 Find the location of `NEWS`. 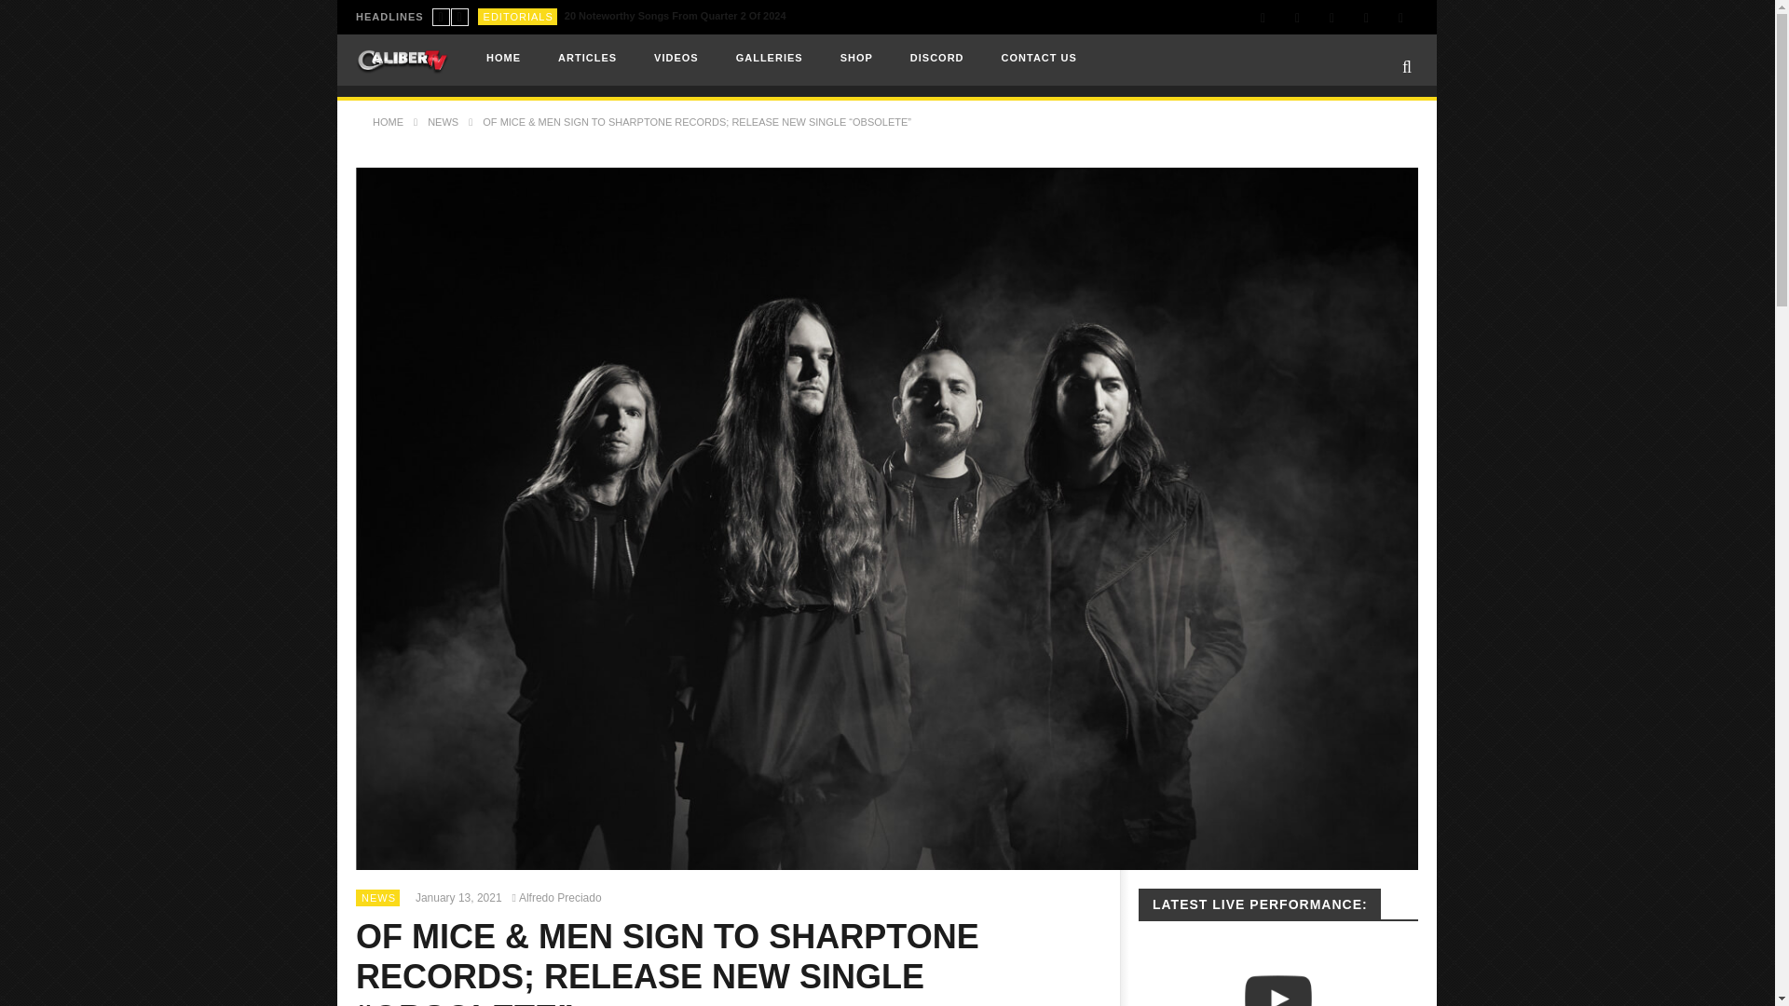

NEWS is located at coordinates (442, 122).